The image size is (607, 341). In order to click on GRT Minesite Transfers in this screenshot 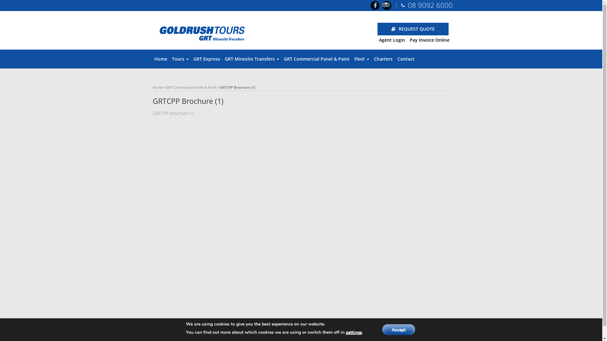, I will do `click(252, 59)`.